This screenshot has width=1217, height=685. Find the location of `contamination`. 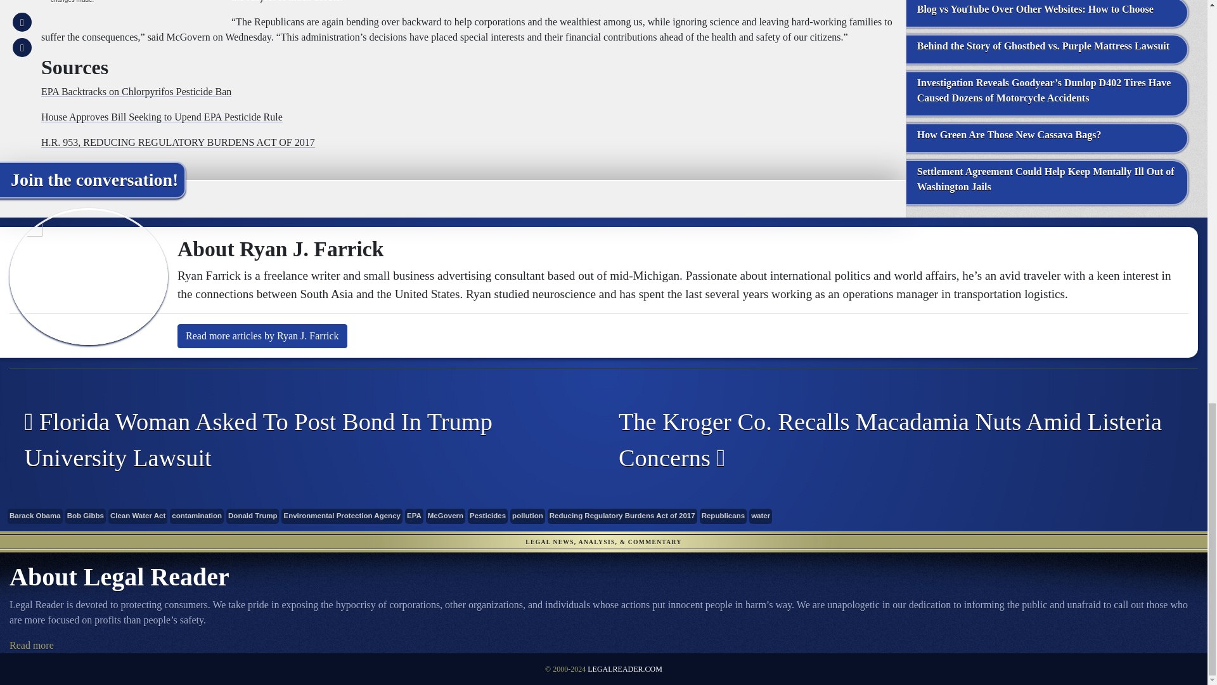

contamination is located at coordinates (196, 516).